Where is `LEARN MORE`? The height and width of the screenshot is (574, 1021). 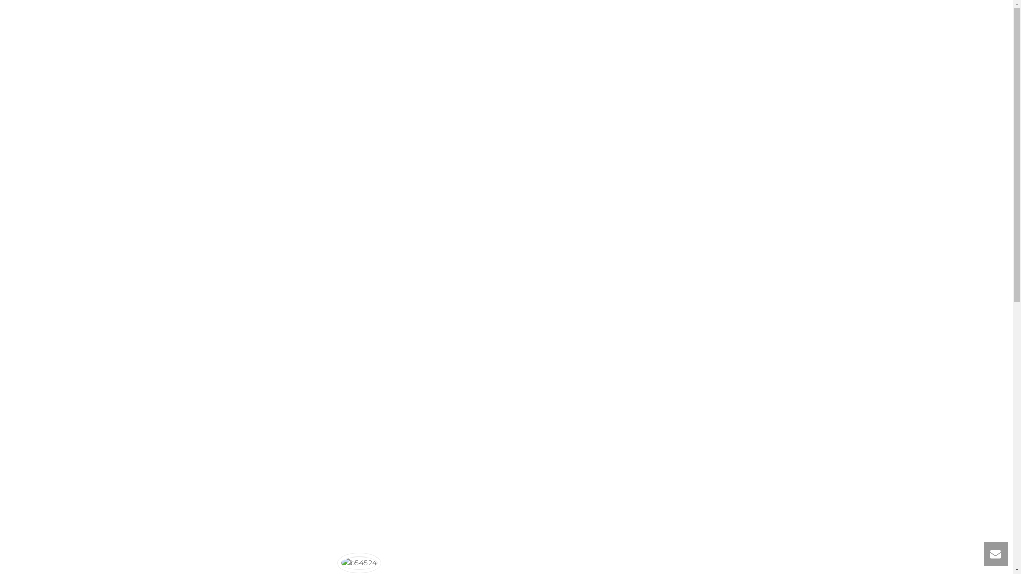 LEARN MORE is located at coordinates (502, 362).